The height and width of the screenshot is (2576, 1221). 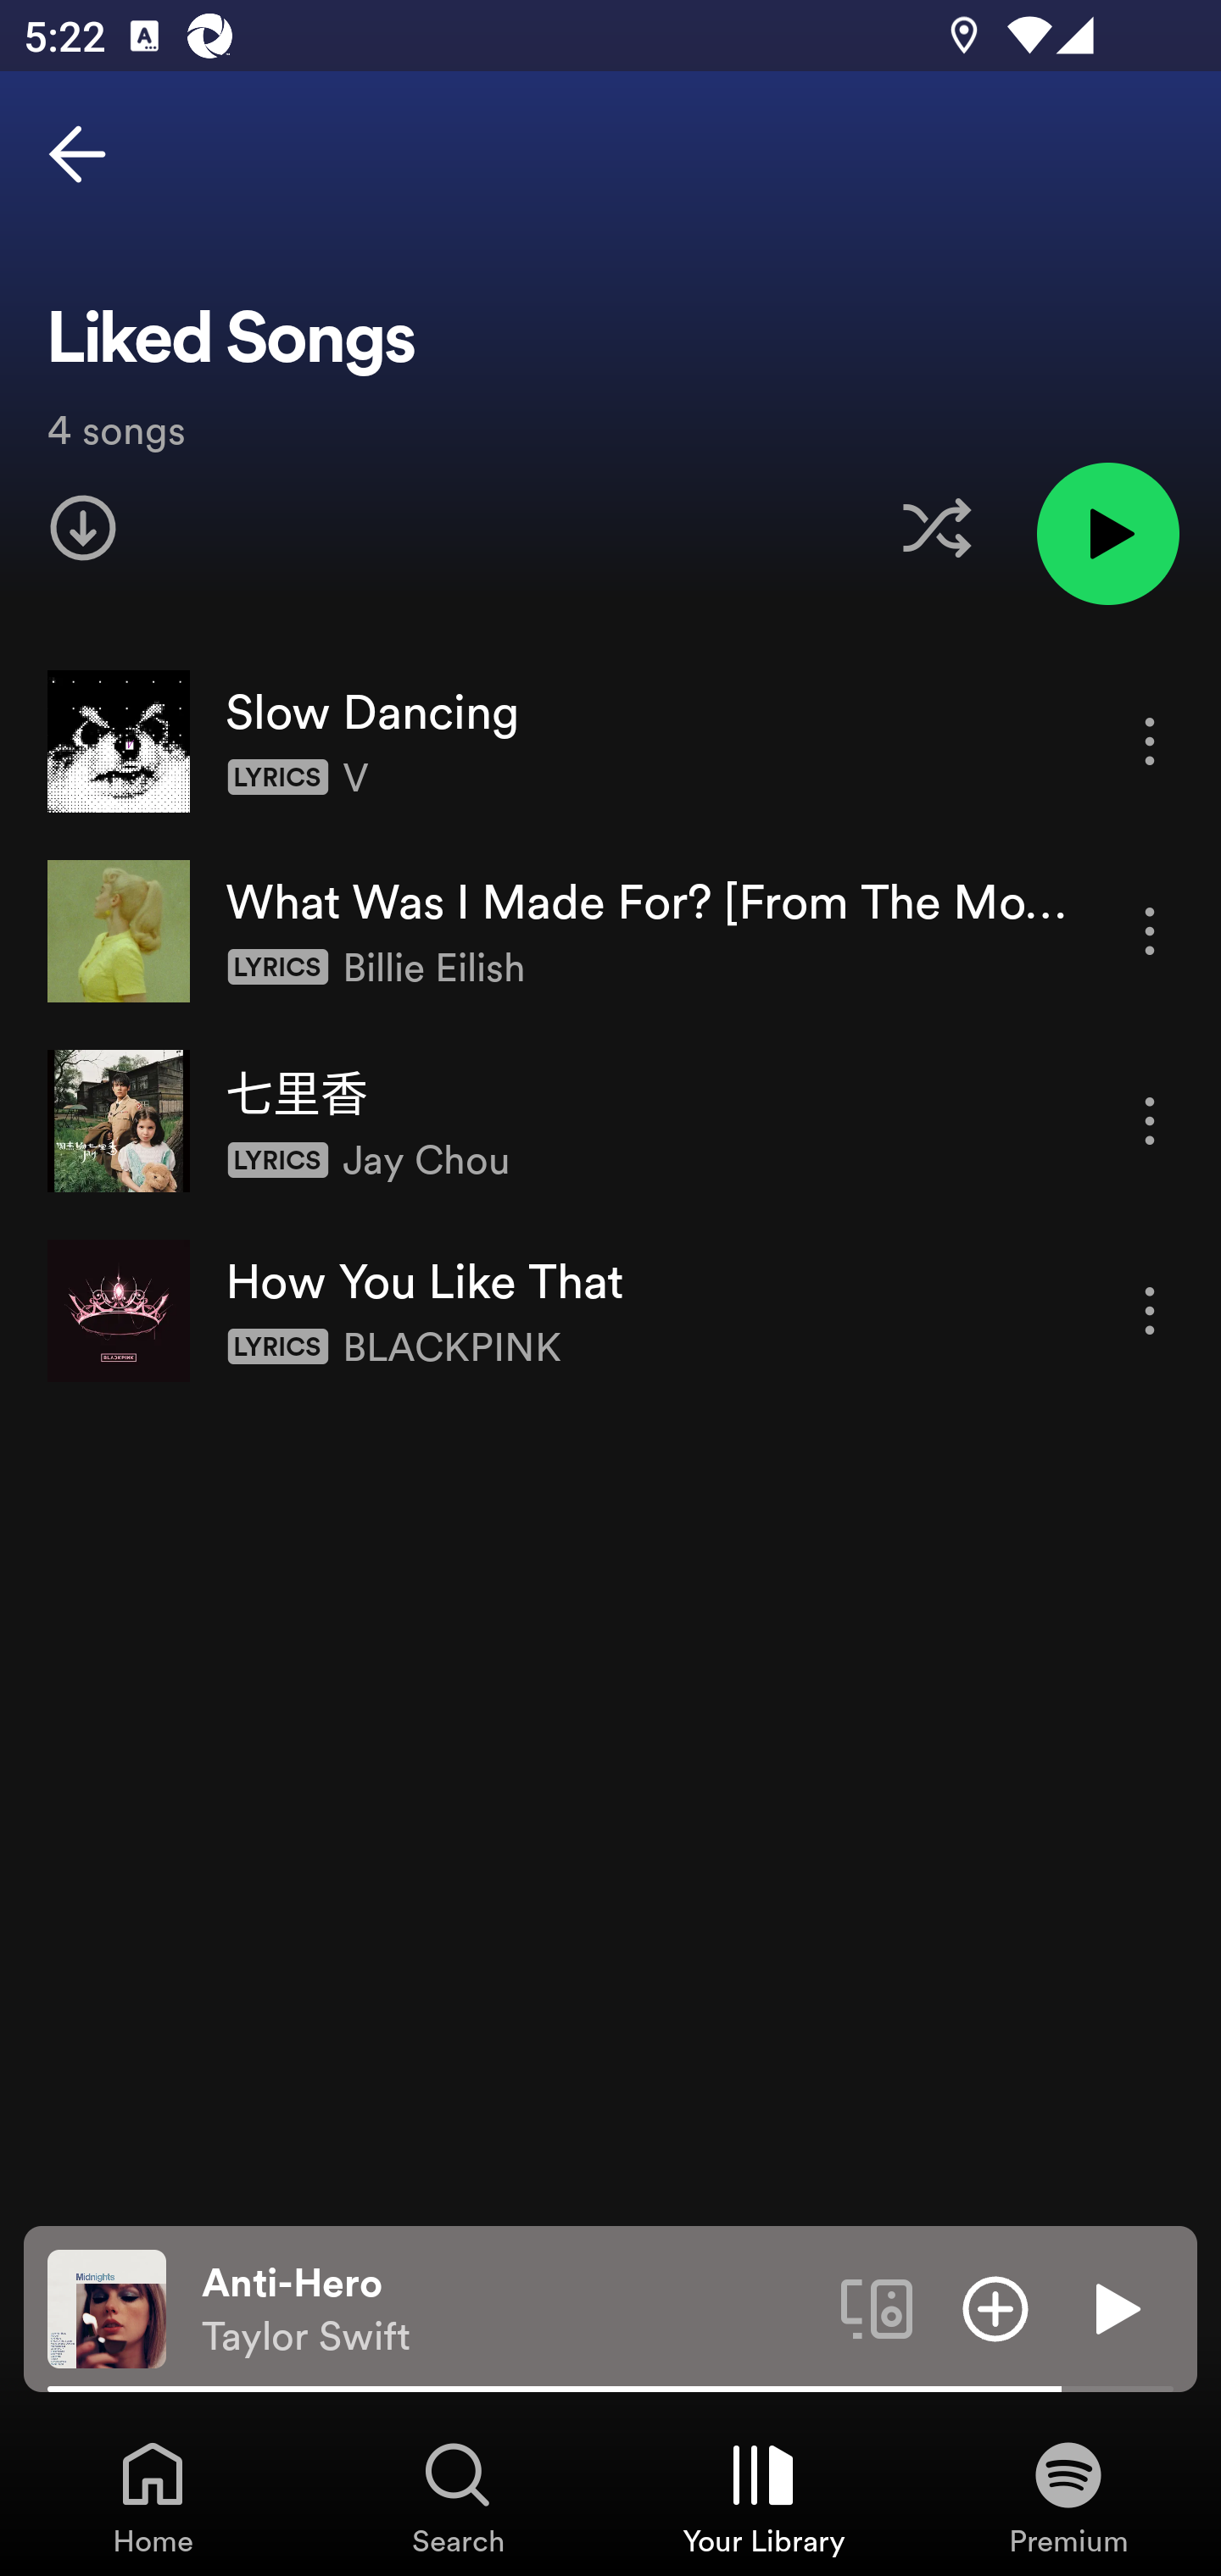 What do you see at coordinates (153, 2496) in the screenshot?
I see `Home, Tab 1 of 4 Home Home` at bounding box center [153, 2496].